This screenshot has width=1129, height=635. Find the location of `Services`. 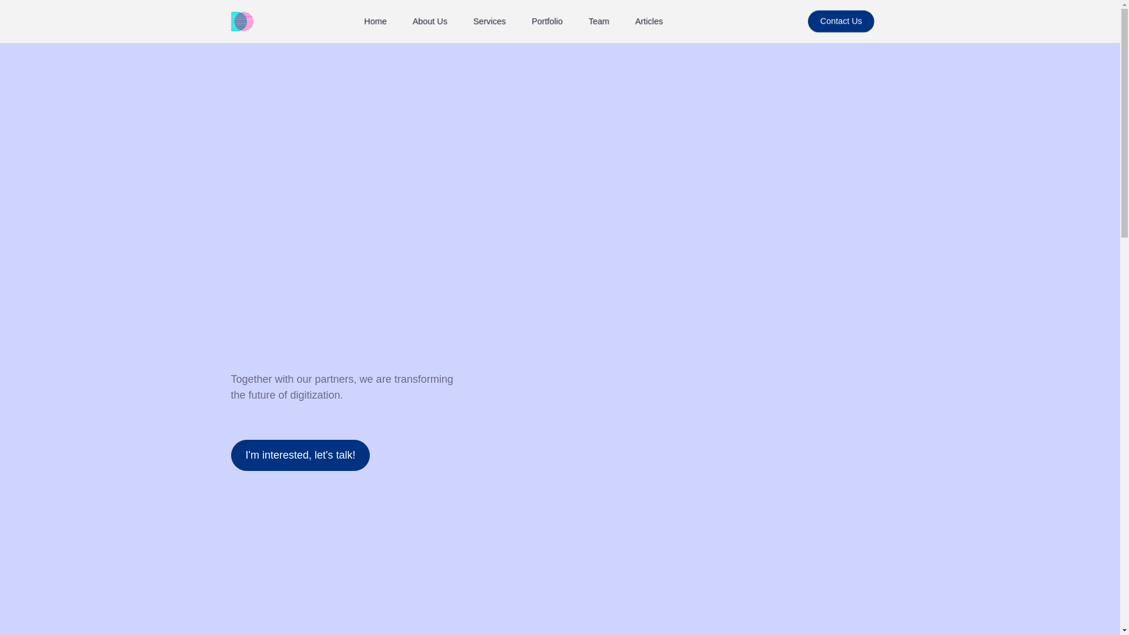

Services is located at coordinates (496, 25).